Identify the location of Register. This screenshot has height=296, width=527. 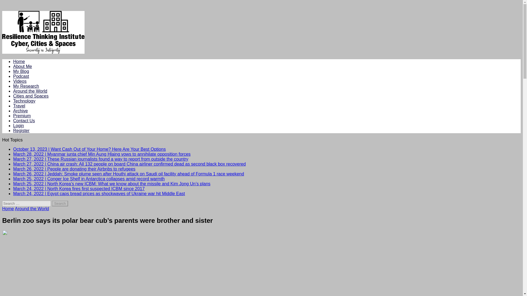
(21, 130).